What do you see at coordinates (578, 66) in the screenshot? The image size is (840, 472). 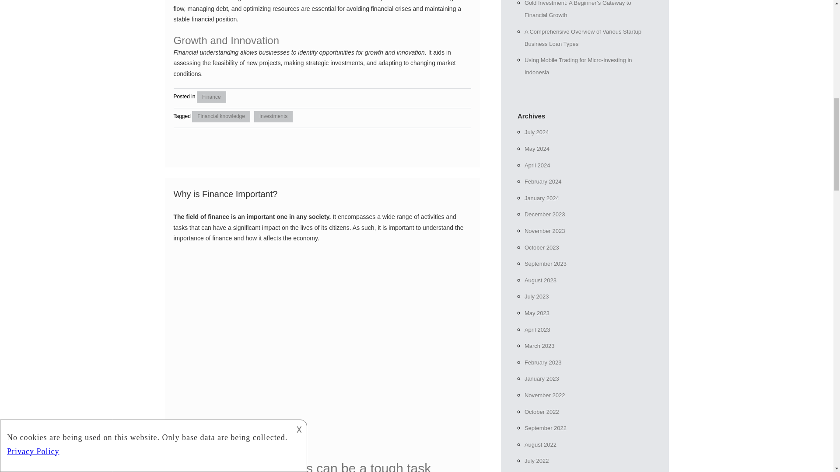 I see `Using Mobile Trading for Micro-investing in Indonesia` at bounding box center [578, 66].